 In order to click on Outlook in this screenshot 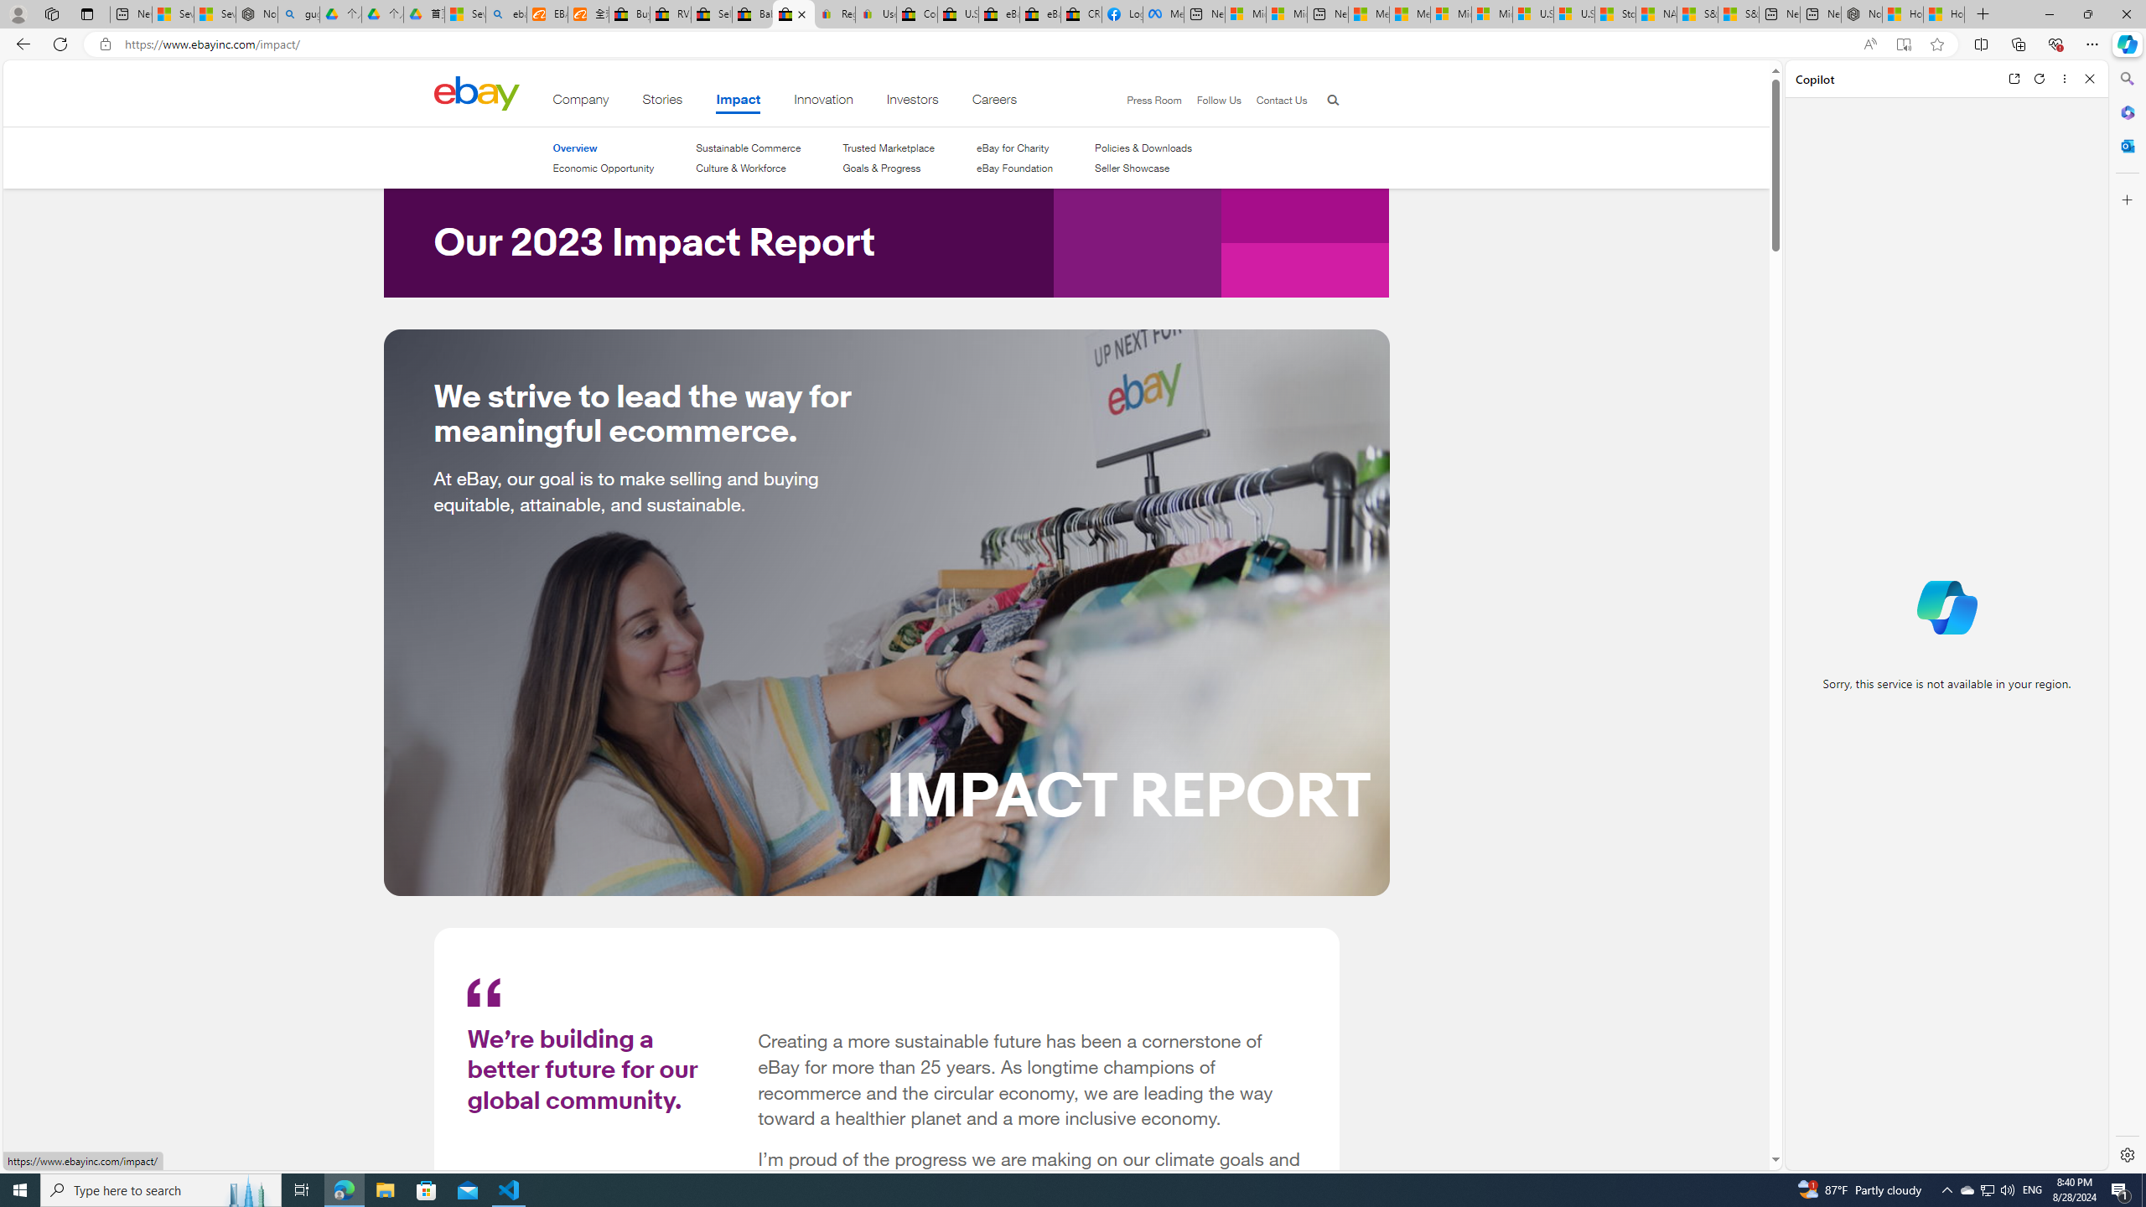, I will do `click(2126, 145)`.